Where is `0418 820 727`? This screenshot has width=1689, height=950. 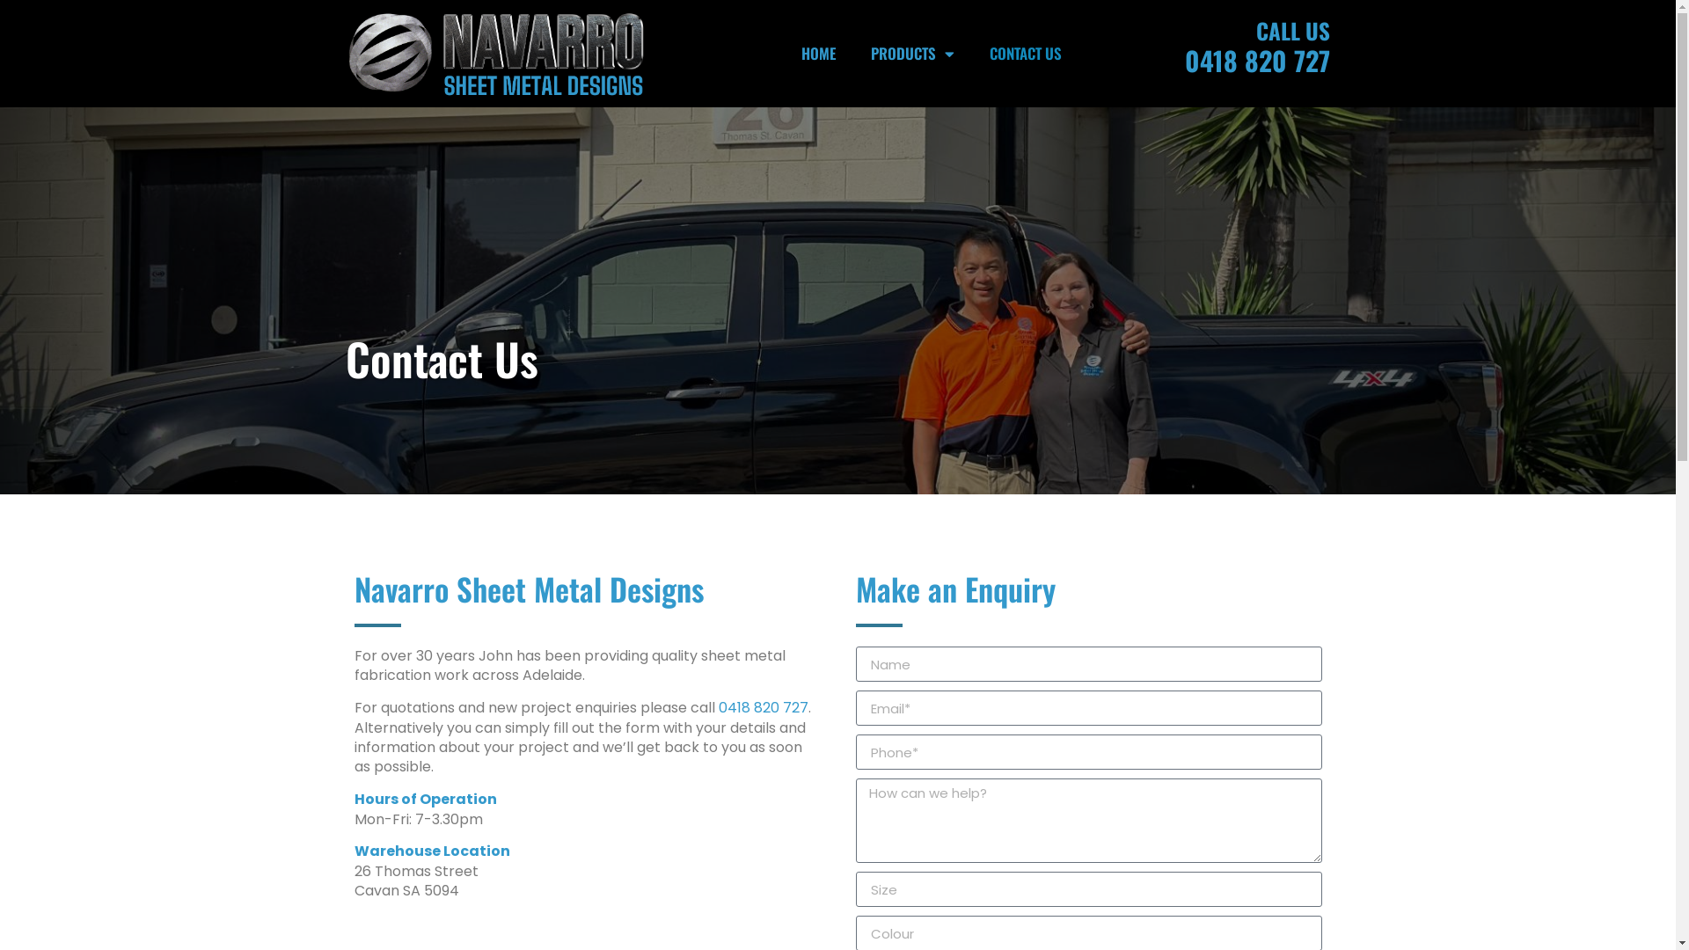
0418 820 727 is located at coordinates (763, 707).